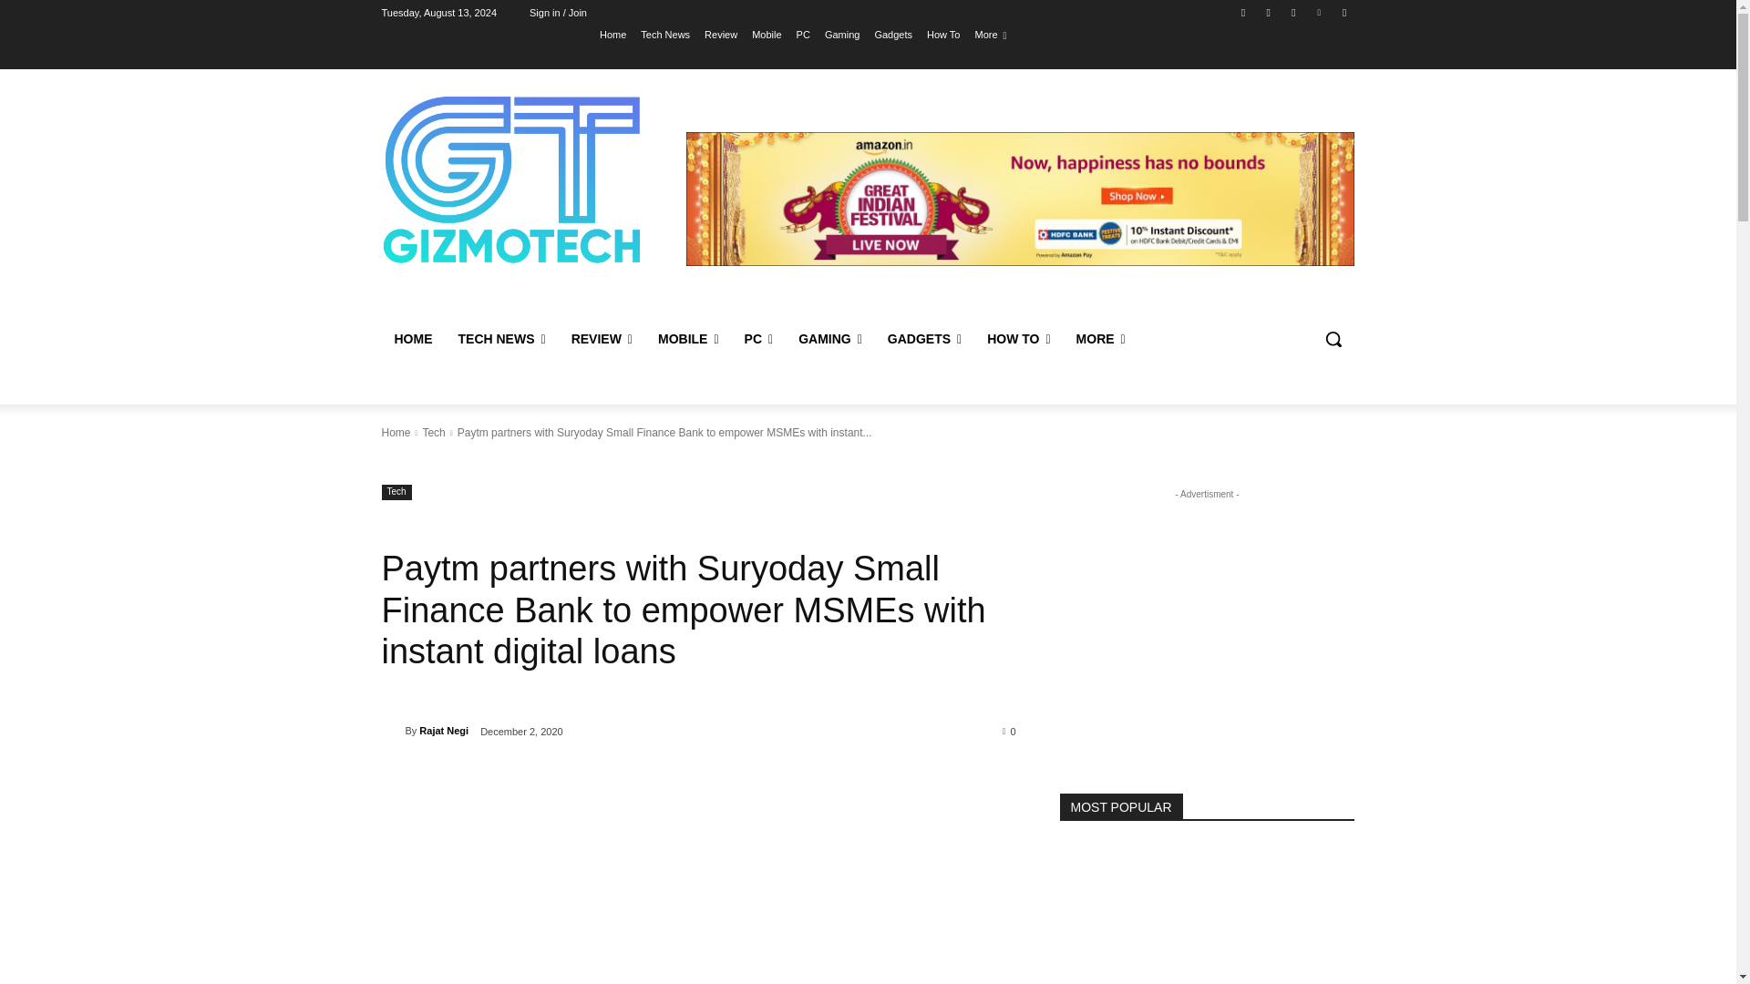 This screenshot has height=984, width=1750. Describe the element at coordinates (720, 34) in the screenshot. I see `Review` at that location.